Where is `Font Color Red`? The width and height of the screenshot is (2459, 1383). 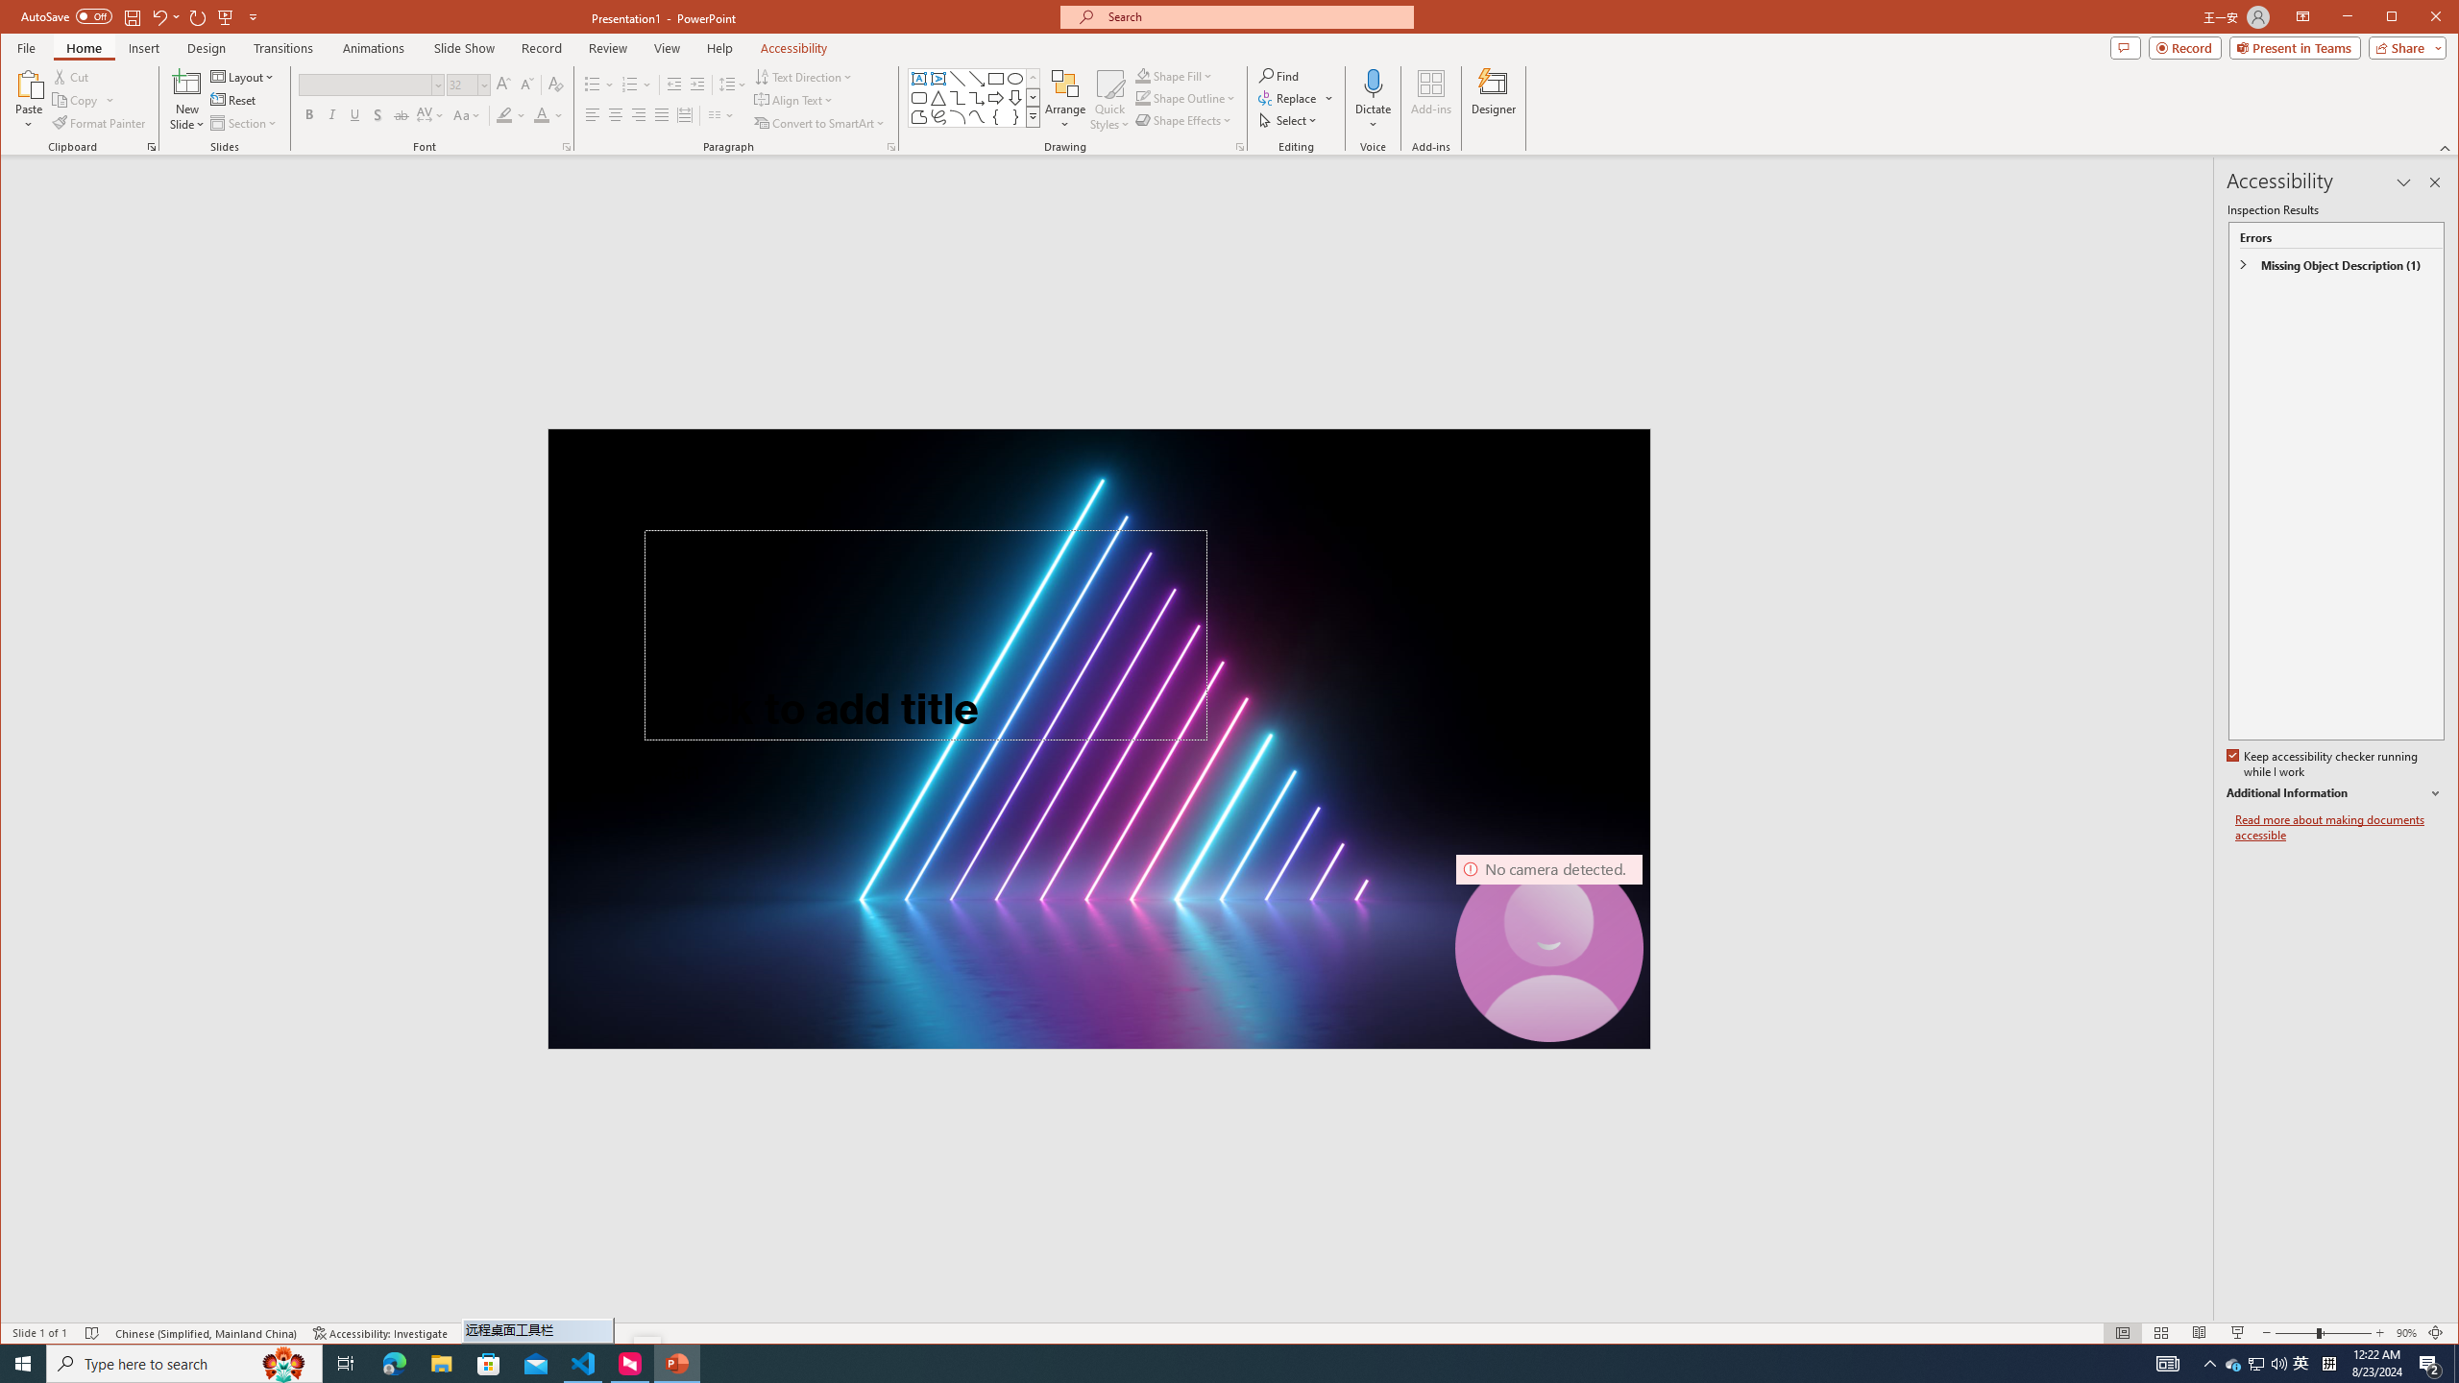 Font Color Red is located at coordinates (542, 115).